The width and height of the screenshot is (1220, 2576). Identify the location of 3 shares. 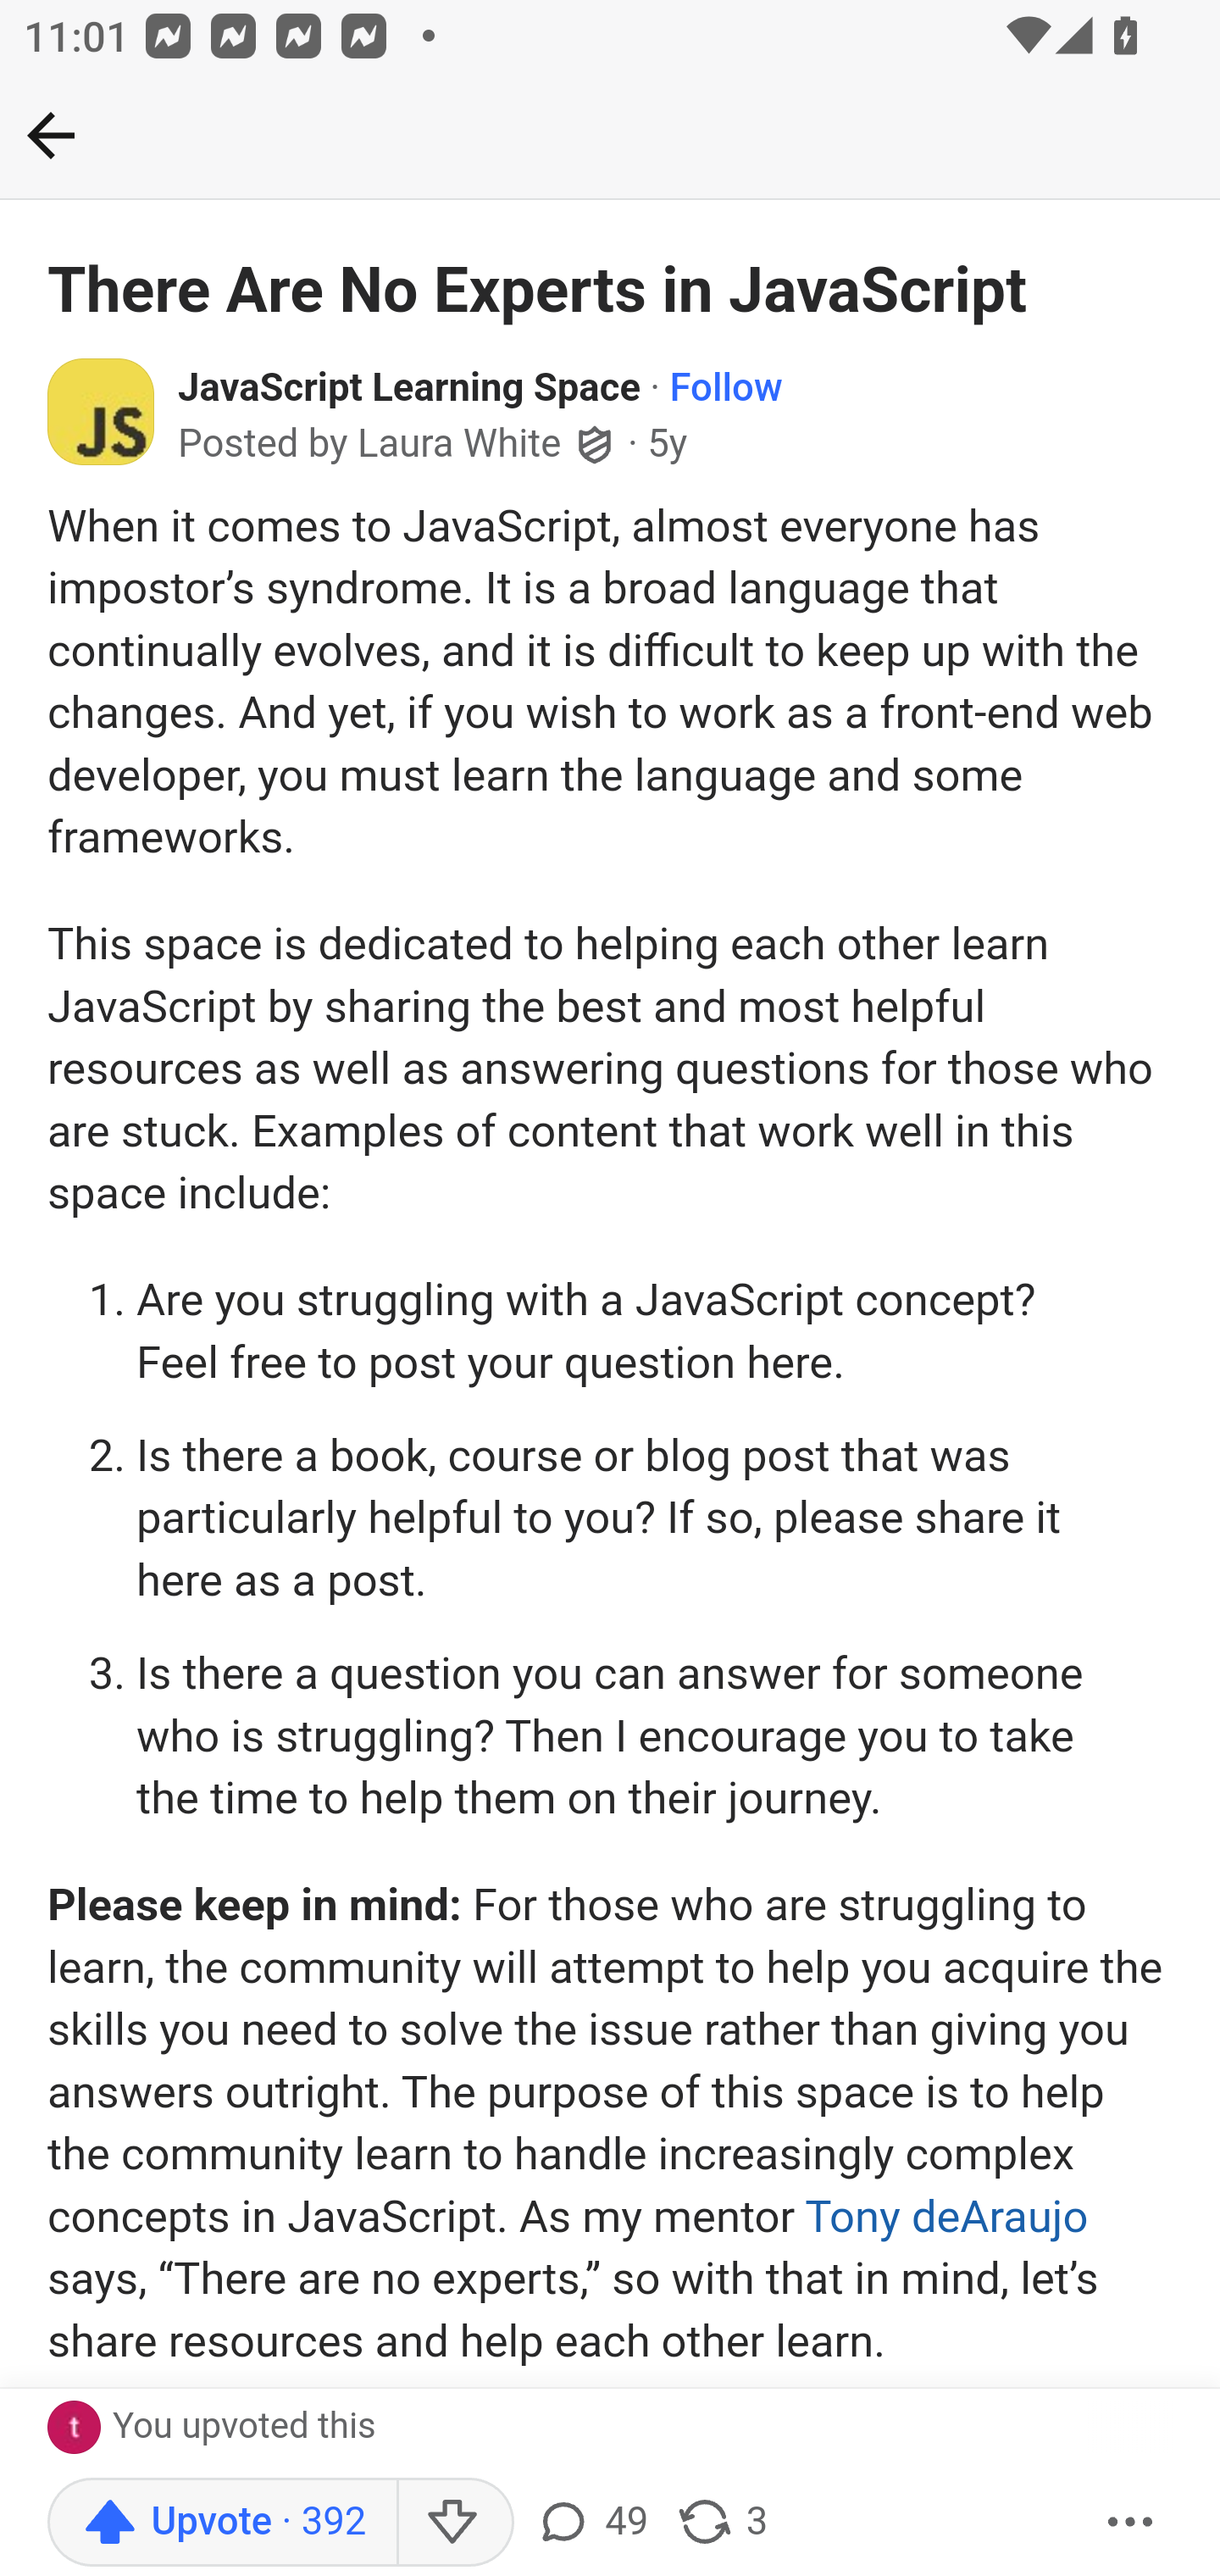
(722, 2523).